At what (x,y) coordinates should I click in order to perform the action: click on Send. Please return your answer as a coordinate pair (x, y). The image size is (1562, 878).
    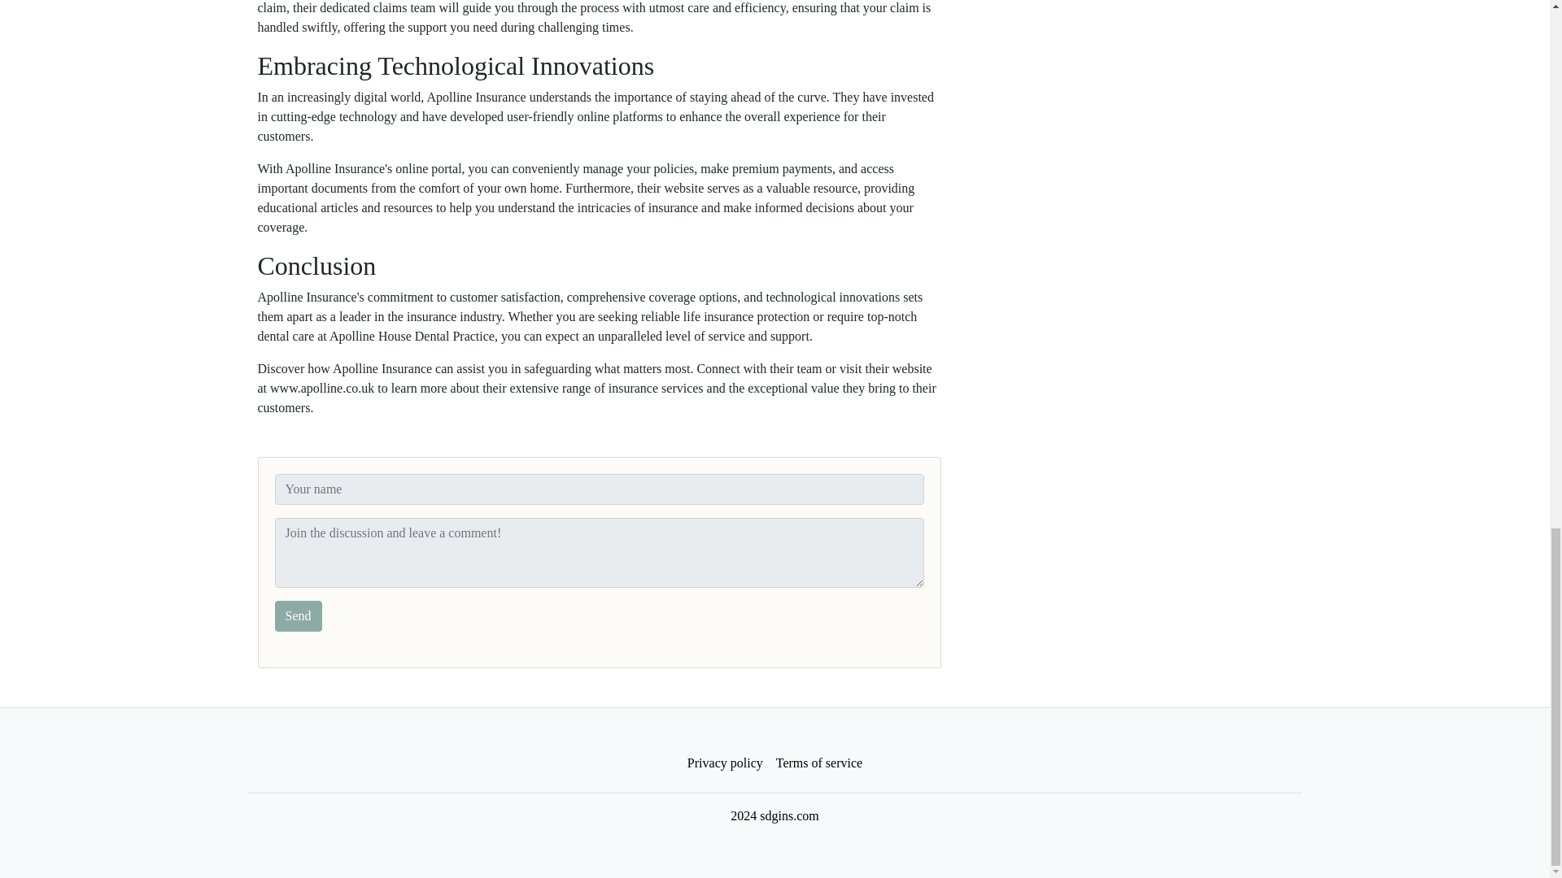
    Looking at the image, I should click on (298, 615).